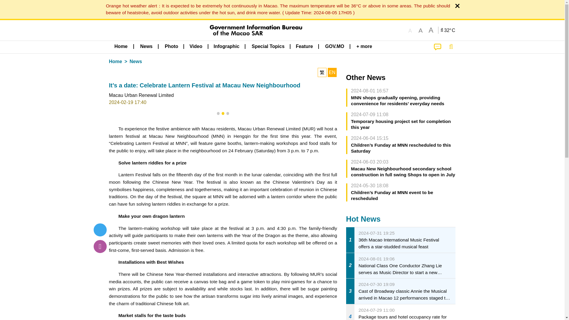 The image size is (569, 320). What do you see at coordinates (448, 30) in the screenshot?
I see `Special Info` at bounding box center [448, 30].